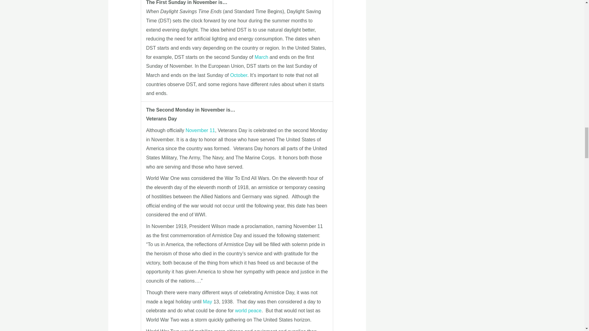  I want to click on March, so click(261, 57).